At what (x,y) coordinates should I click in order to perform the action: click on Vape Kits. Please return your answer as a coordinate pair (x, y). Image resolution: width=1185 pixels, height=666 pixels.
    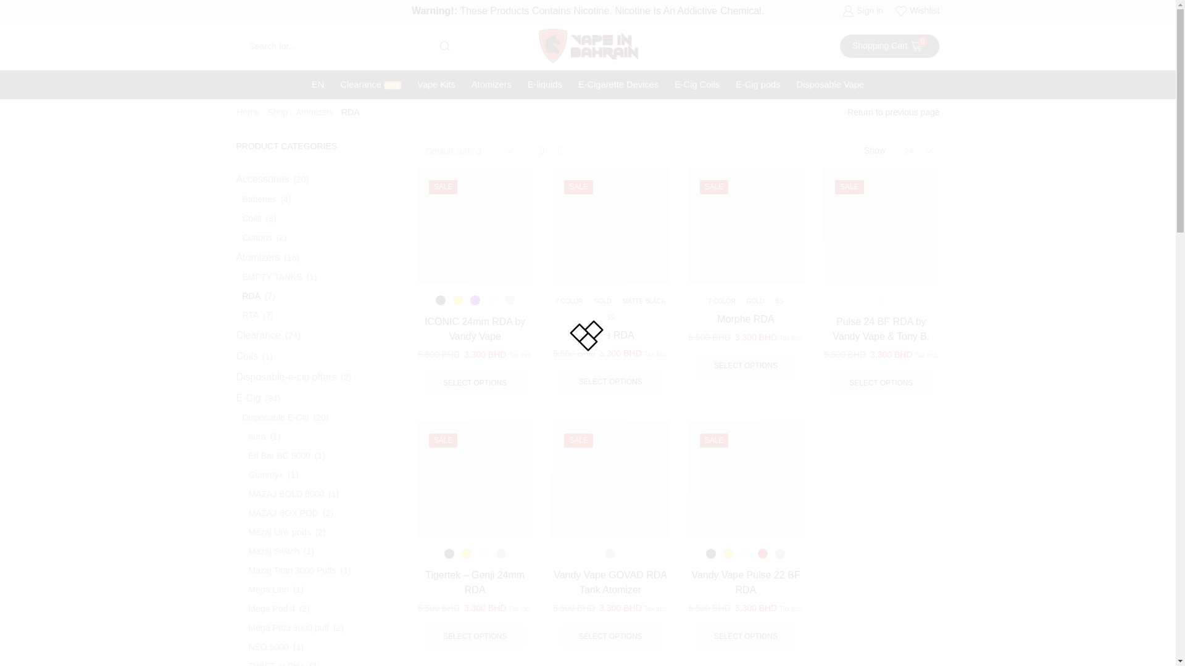
    Looking at the image, I should click on (436, 84).